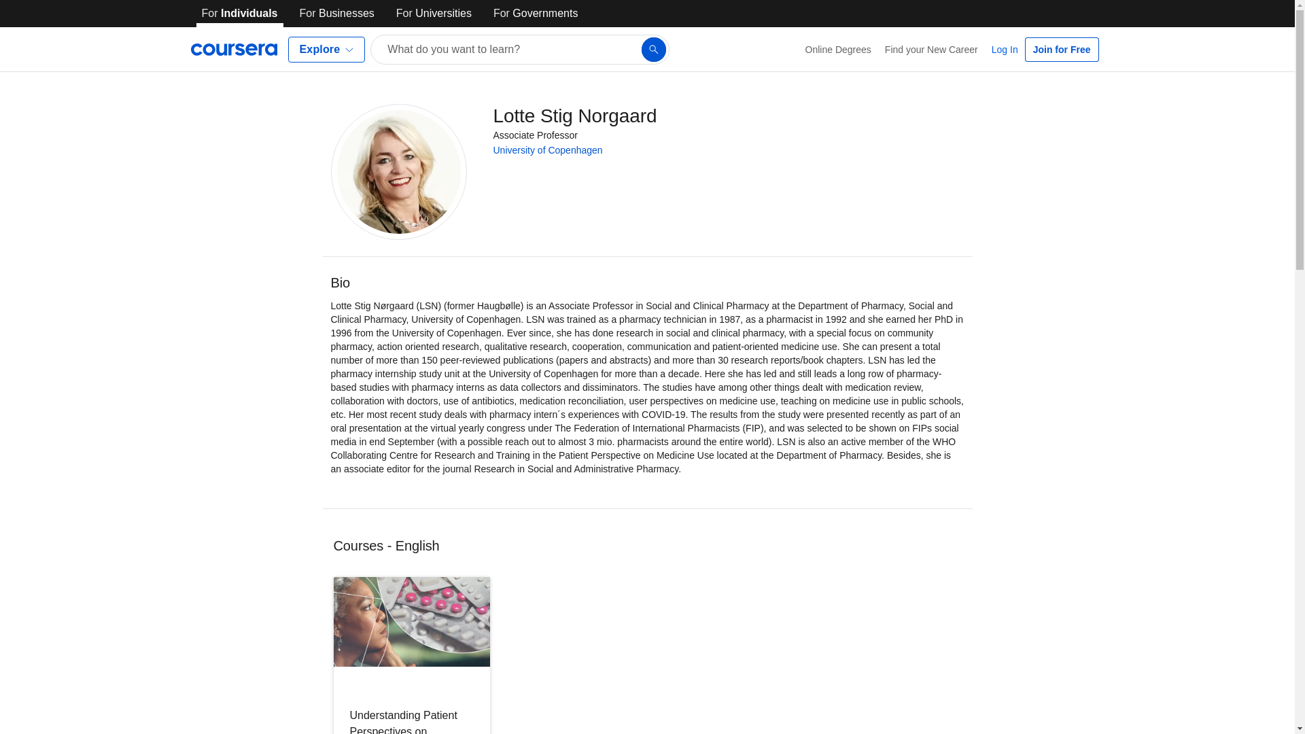  I want to click on For Individuals, so click(239, 14).